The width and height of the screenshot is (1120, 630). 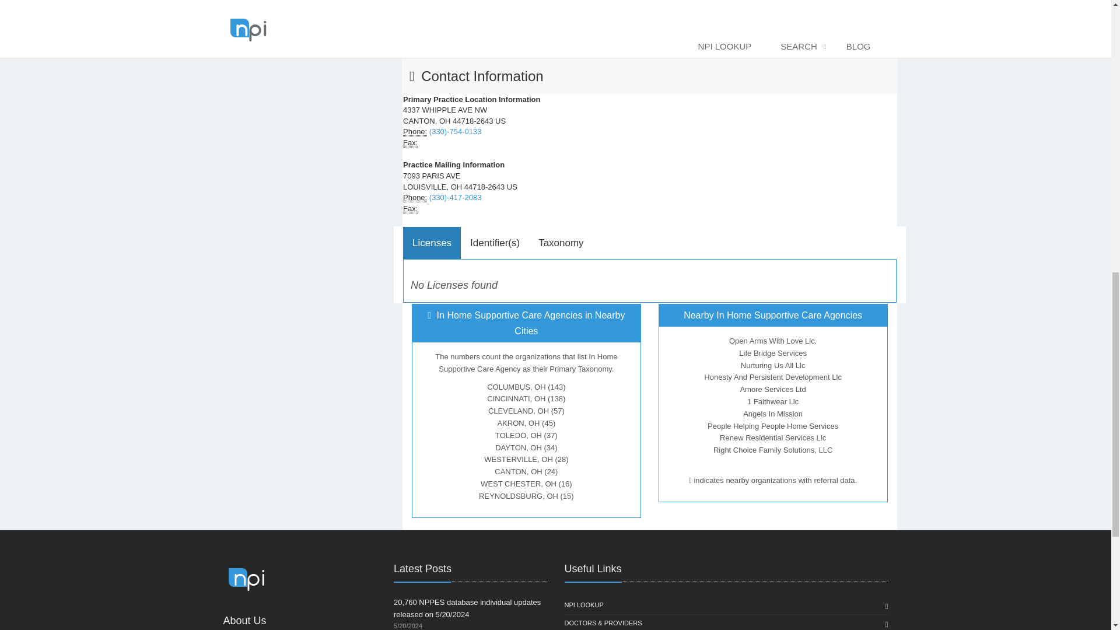 What do you see at coordinates (649, 26) in the screenshot?
I see `Advertisement` at bounding box center [649, 26].